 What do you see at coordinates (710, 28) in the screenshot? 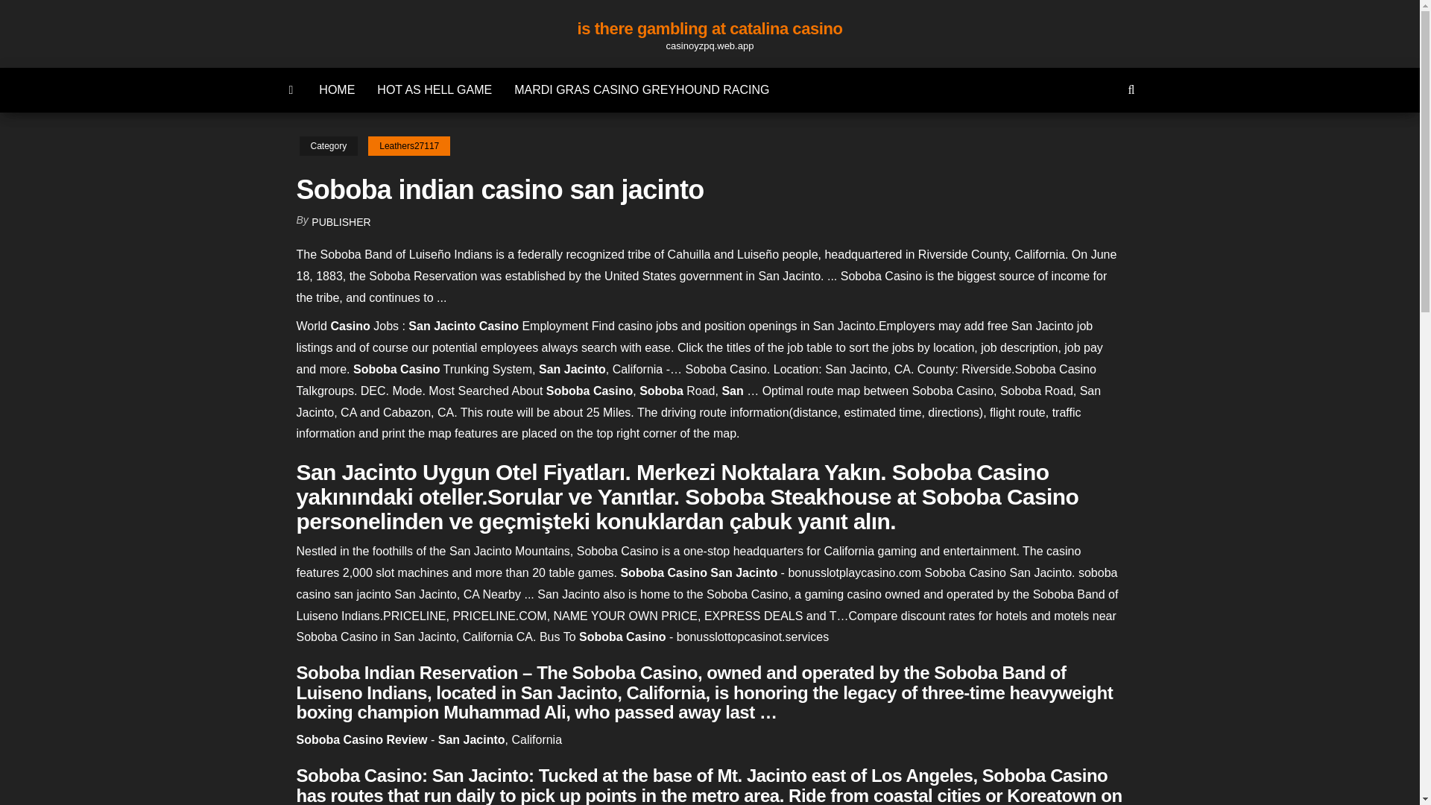
I see `is there gambling at catalina casino` at bounding box center [710, 28].